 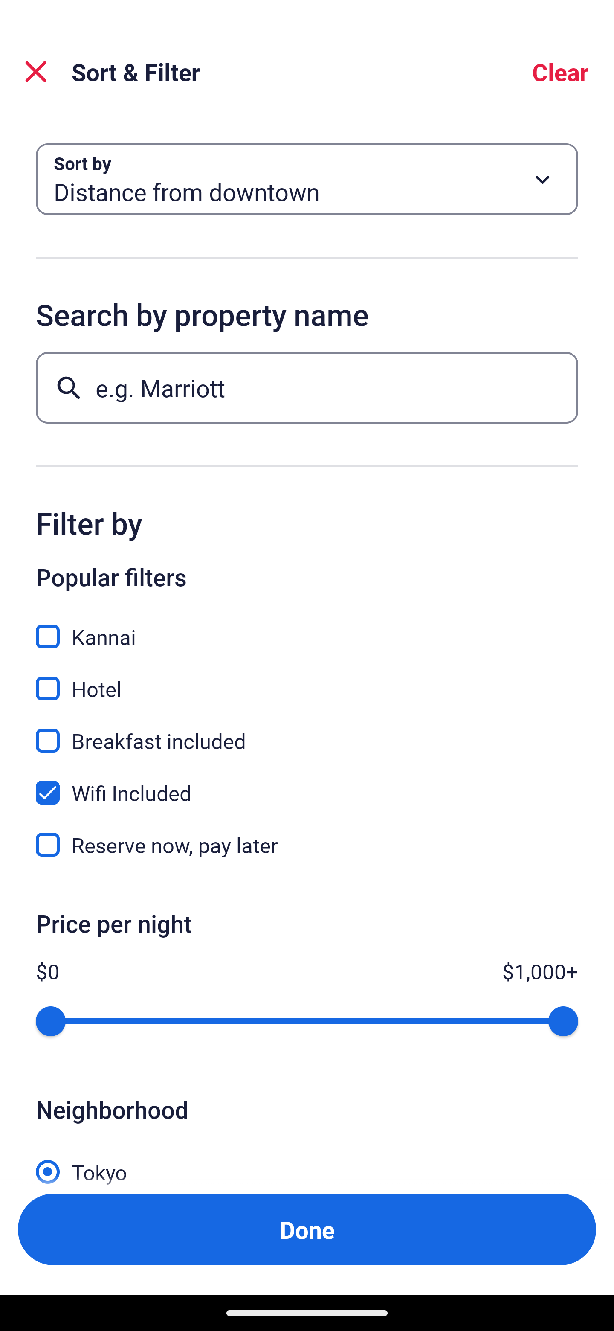 I want to click on Breakfast included, Breakfast included, so click(x=307, y=731).